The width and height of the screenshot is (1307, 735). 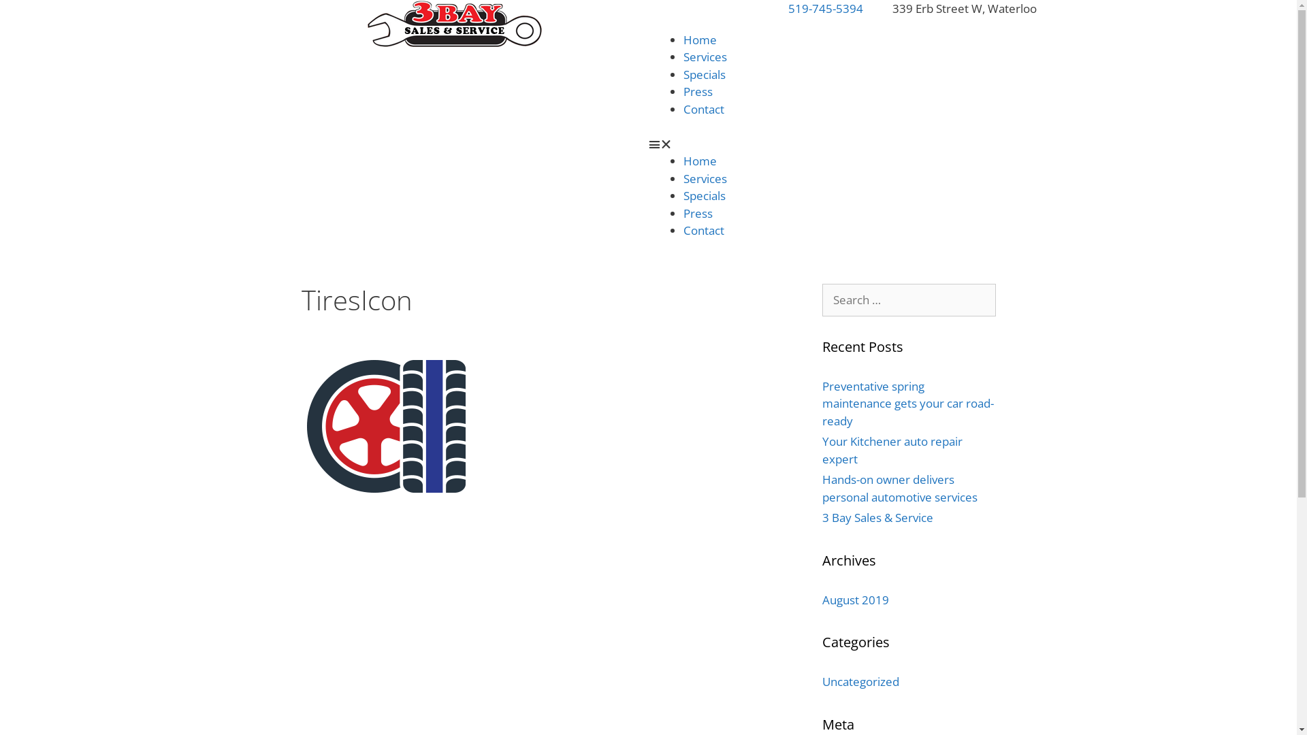 I want to click on Contact, so click(x=704, y=230).